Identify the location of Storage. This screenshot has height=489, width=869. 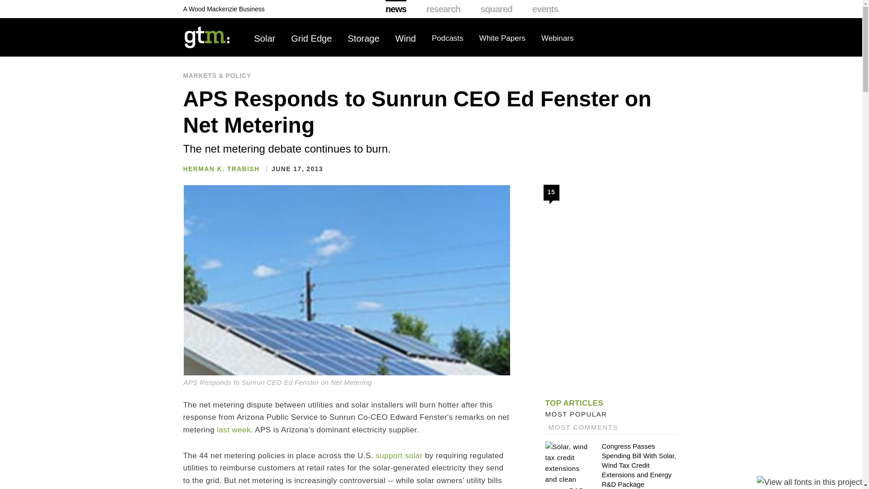
(363, 38).